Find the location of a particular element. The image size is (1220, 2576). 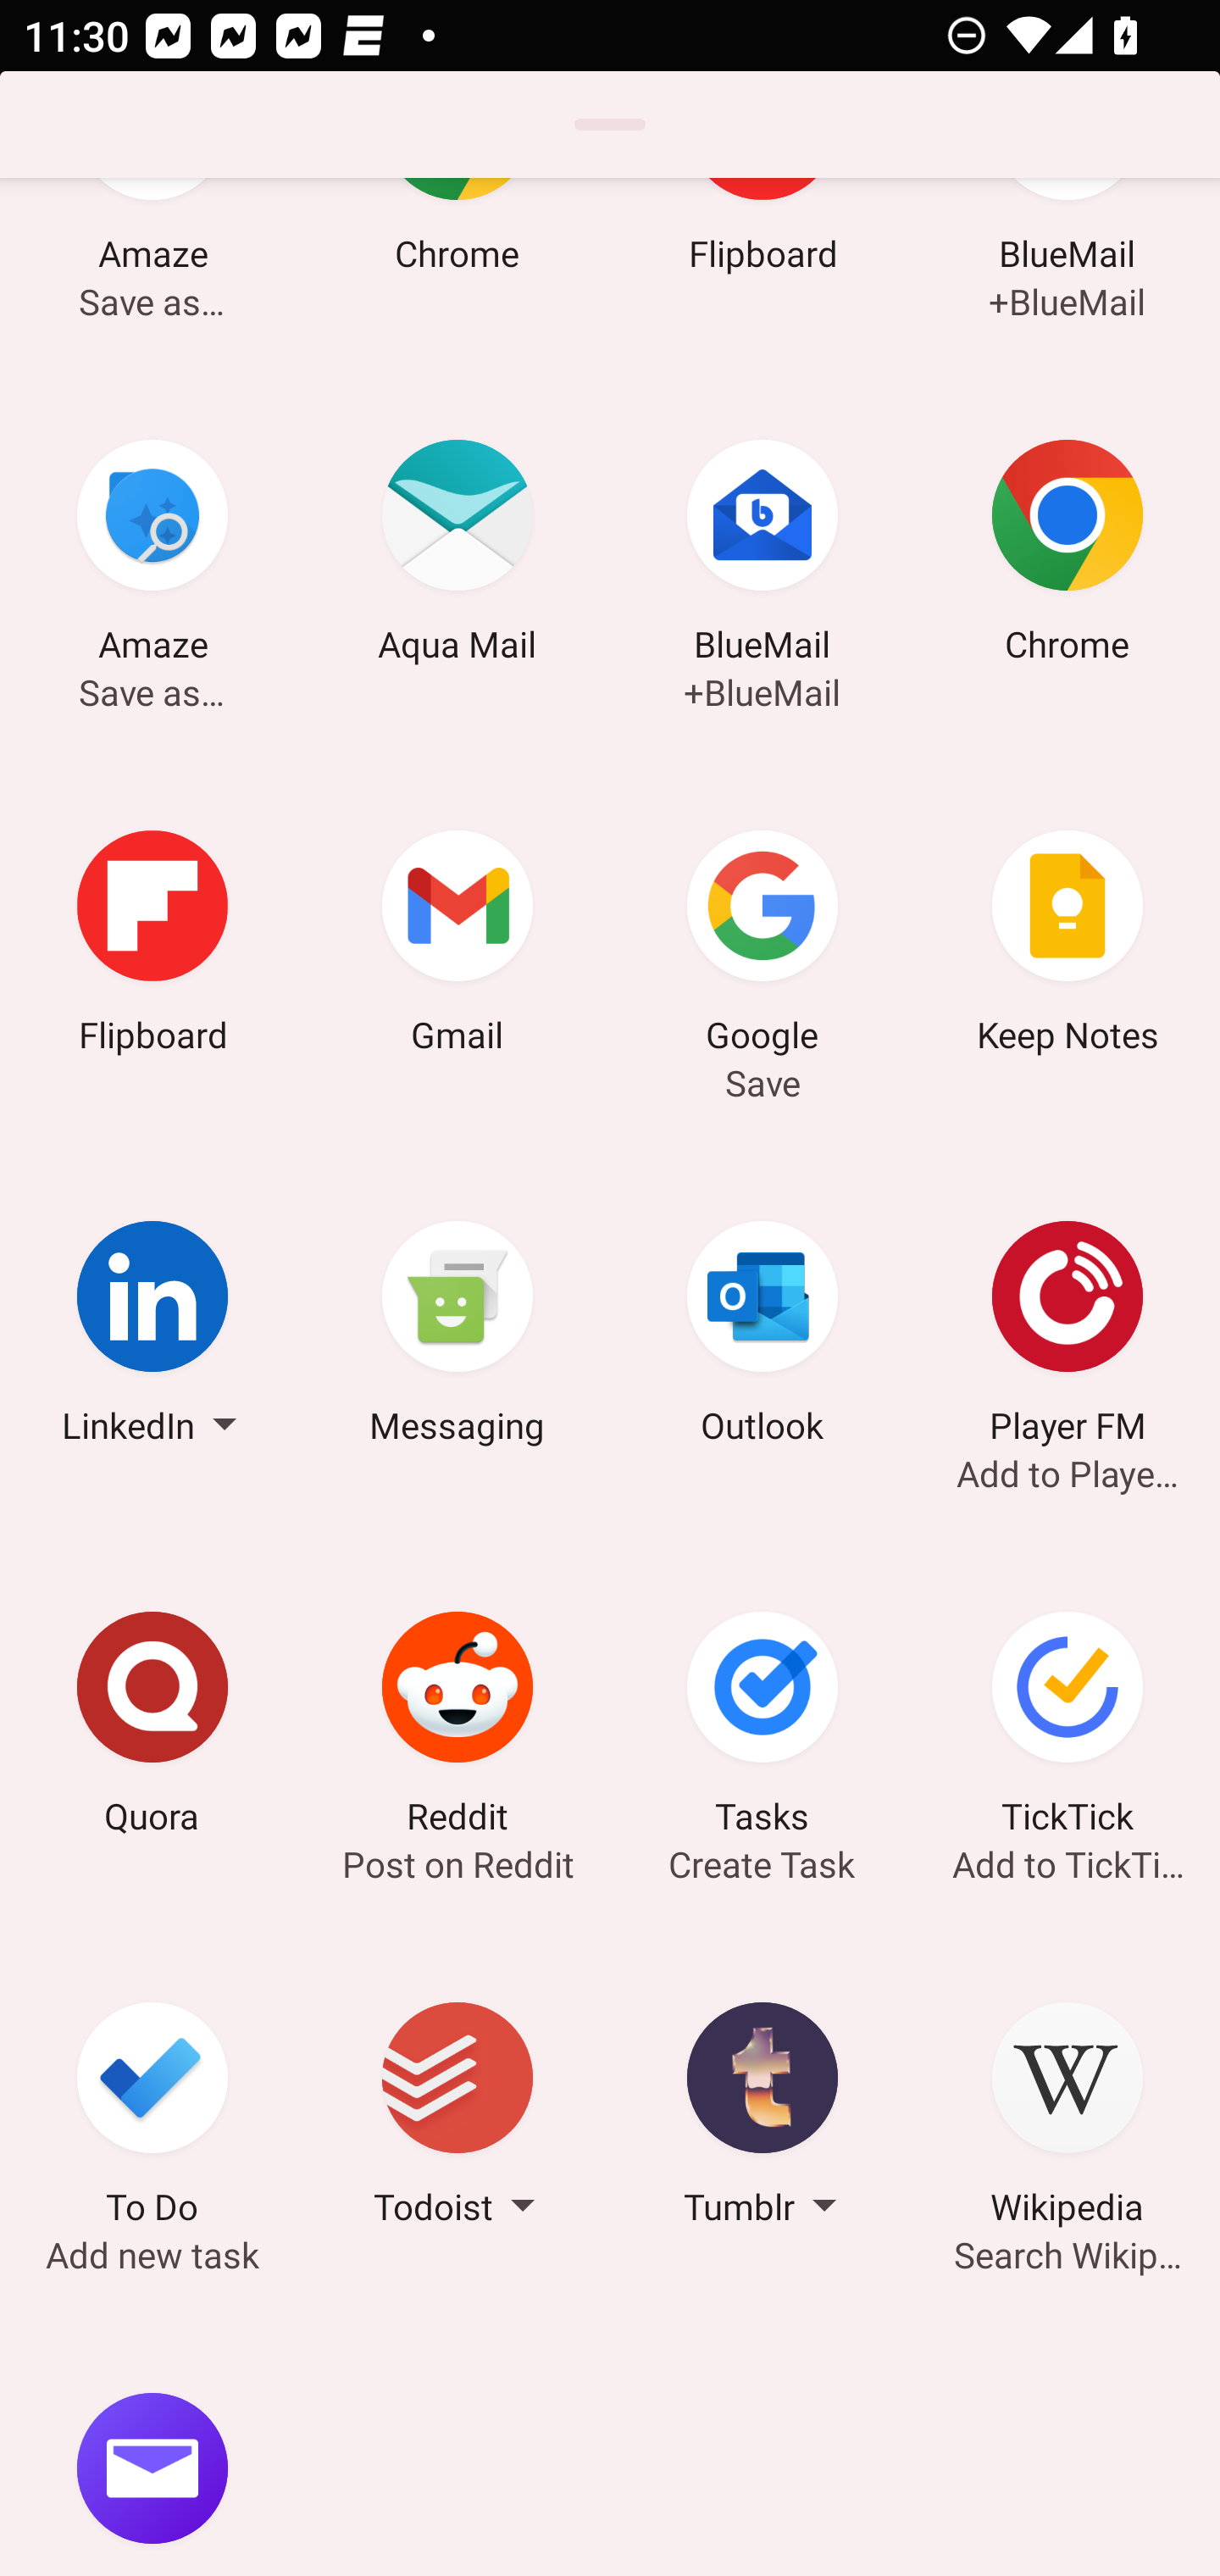

Google Save is located at coordinates (762, 946).